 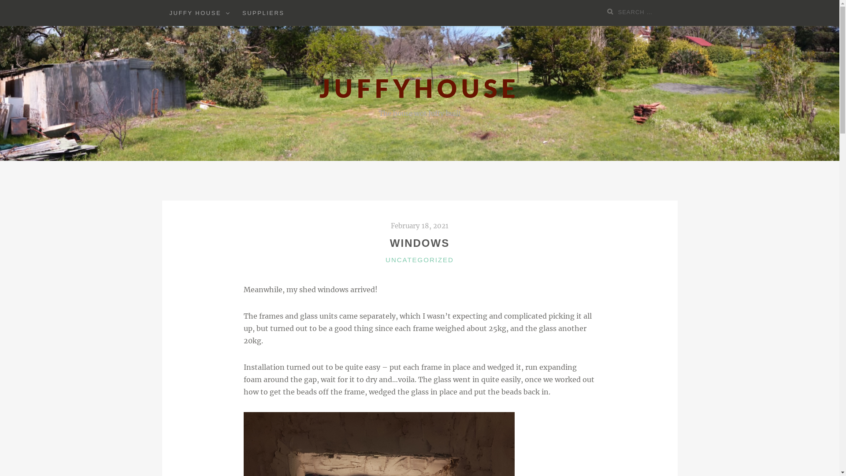 What do you see at coordinates (612, 11) in the screenshot?
I see `Search` at bounding box center [612, 11].